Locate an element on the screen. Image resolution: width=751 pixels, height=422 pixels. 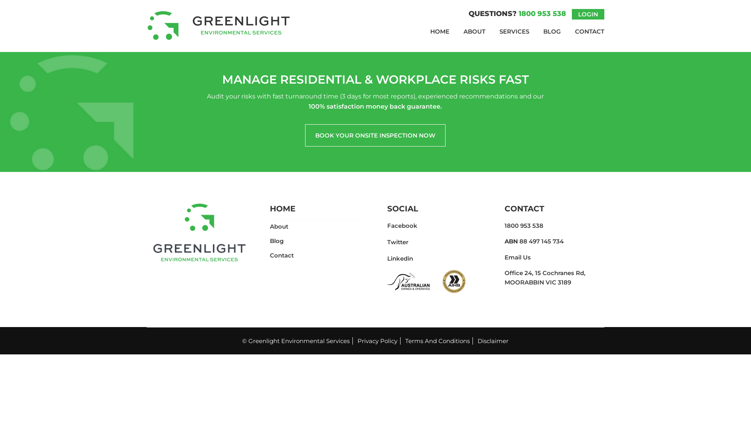
QUESTIONS? 1800 953 538 is located at coordinates (518, 14).